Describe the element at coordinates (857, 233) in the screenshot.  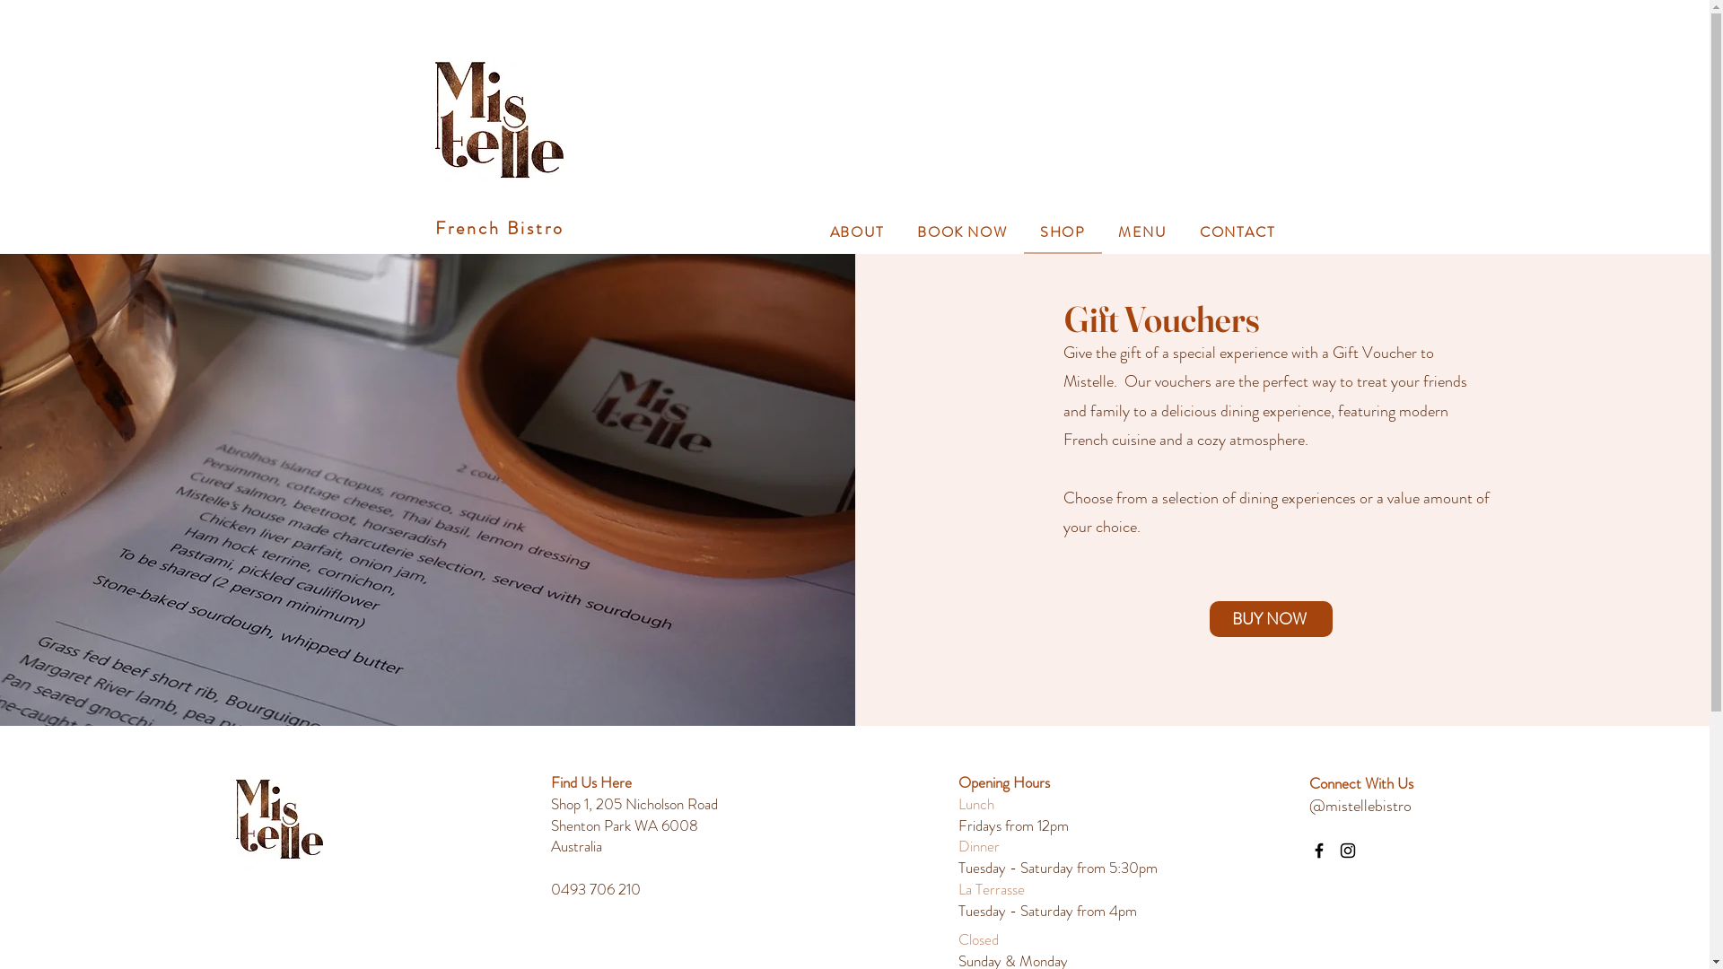
I see `ABOUT` at that location.